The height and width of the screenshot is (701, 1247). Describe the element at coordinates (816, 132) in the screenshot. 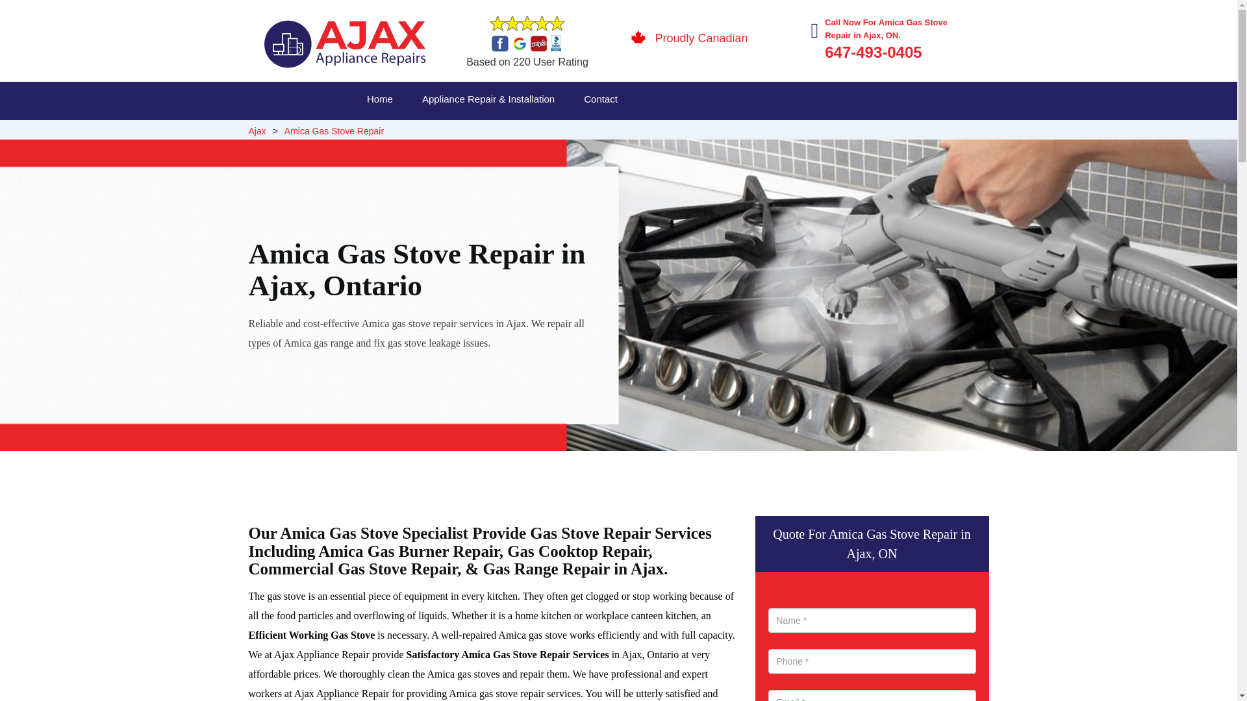

I see `Stove Installation` at that location.